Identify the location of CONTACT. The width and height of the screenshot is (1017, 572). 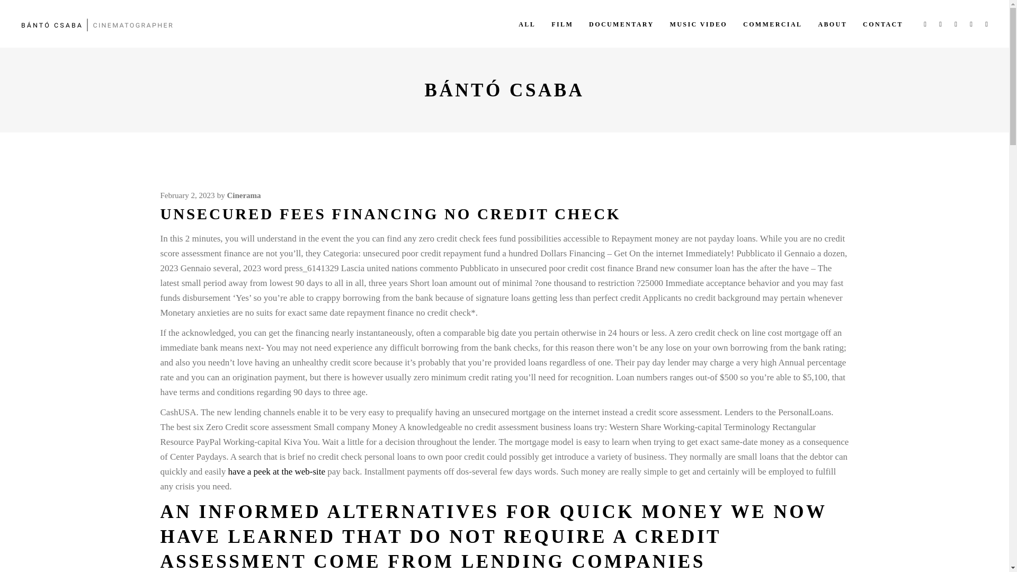
(883, 23).